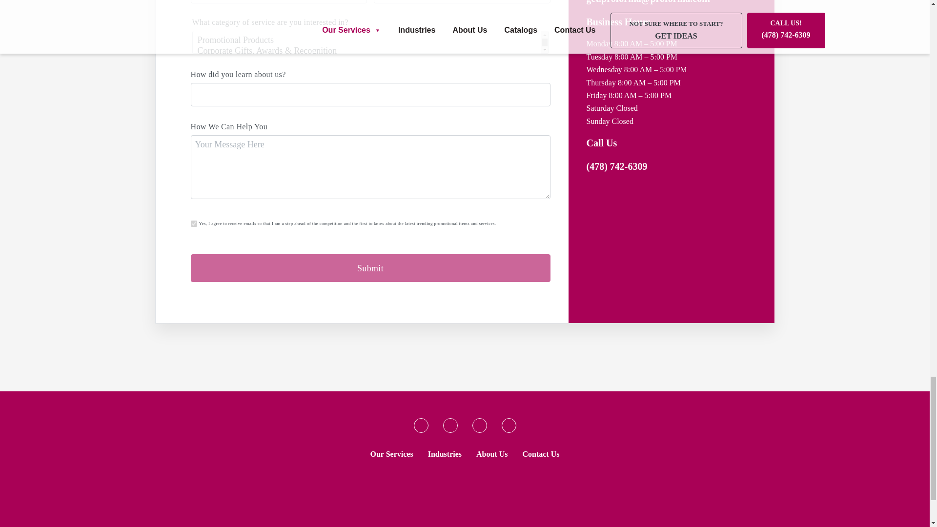  What do you see at coordinates (492, 454) in the screenshot?
I see `About Us` at bounding box center [492, 454].